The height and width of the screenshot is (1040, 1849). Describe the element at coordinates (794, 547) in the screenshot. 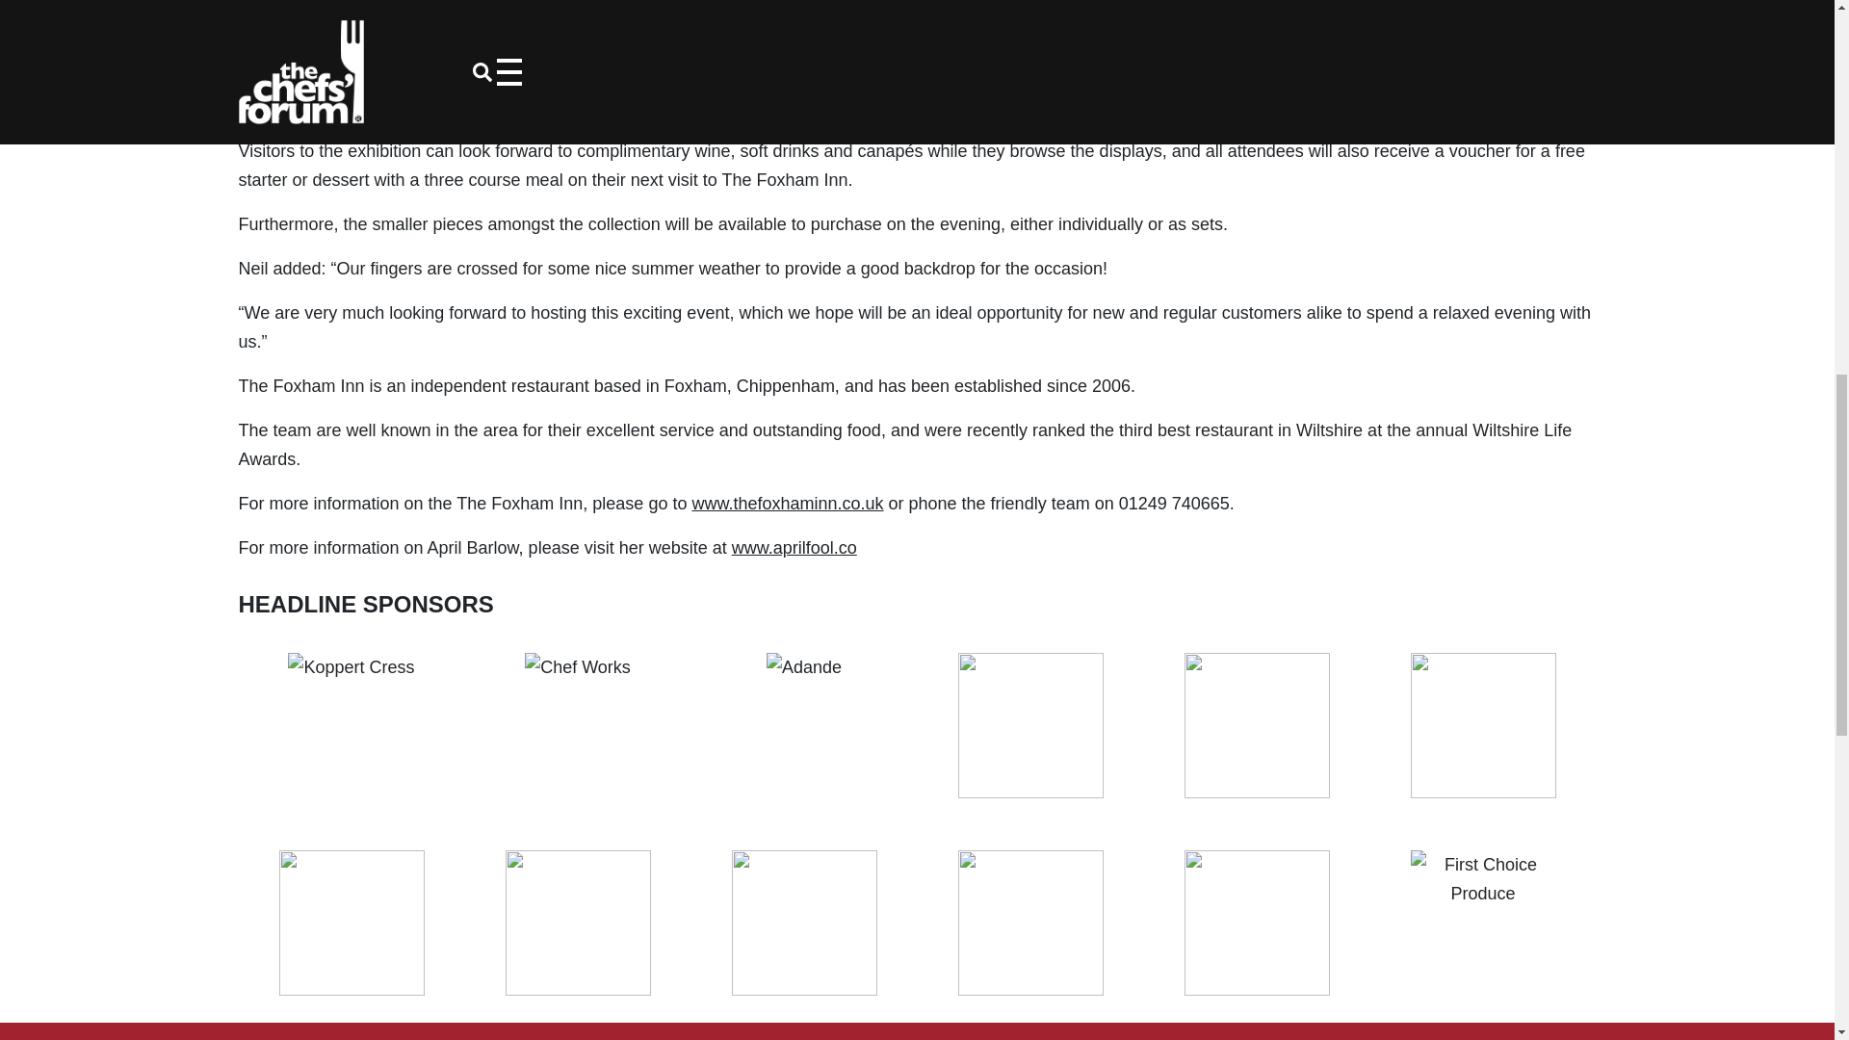

I see `www.aprilfool.co` at that location.